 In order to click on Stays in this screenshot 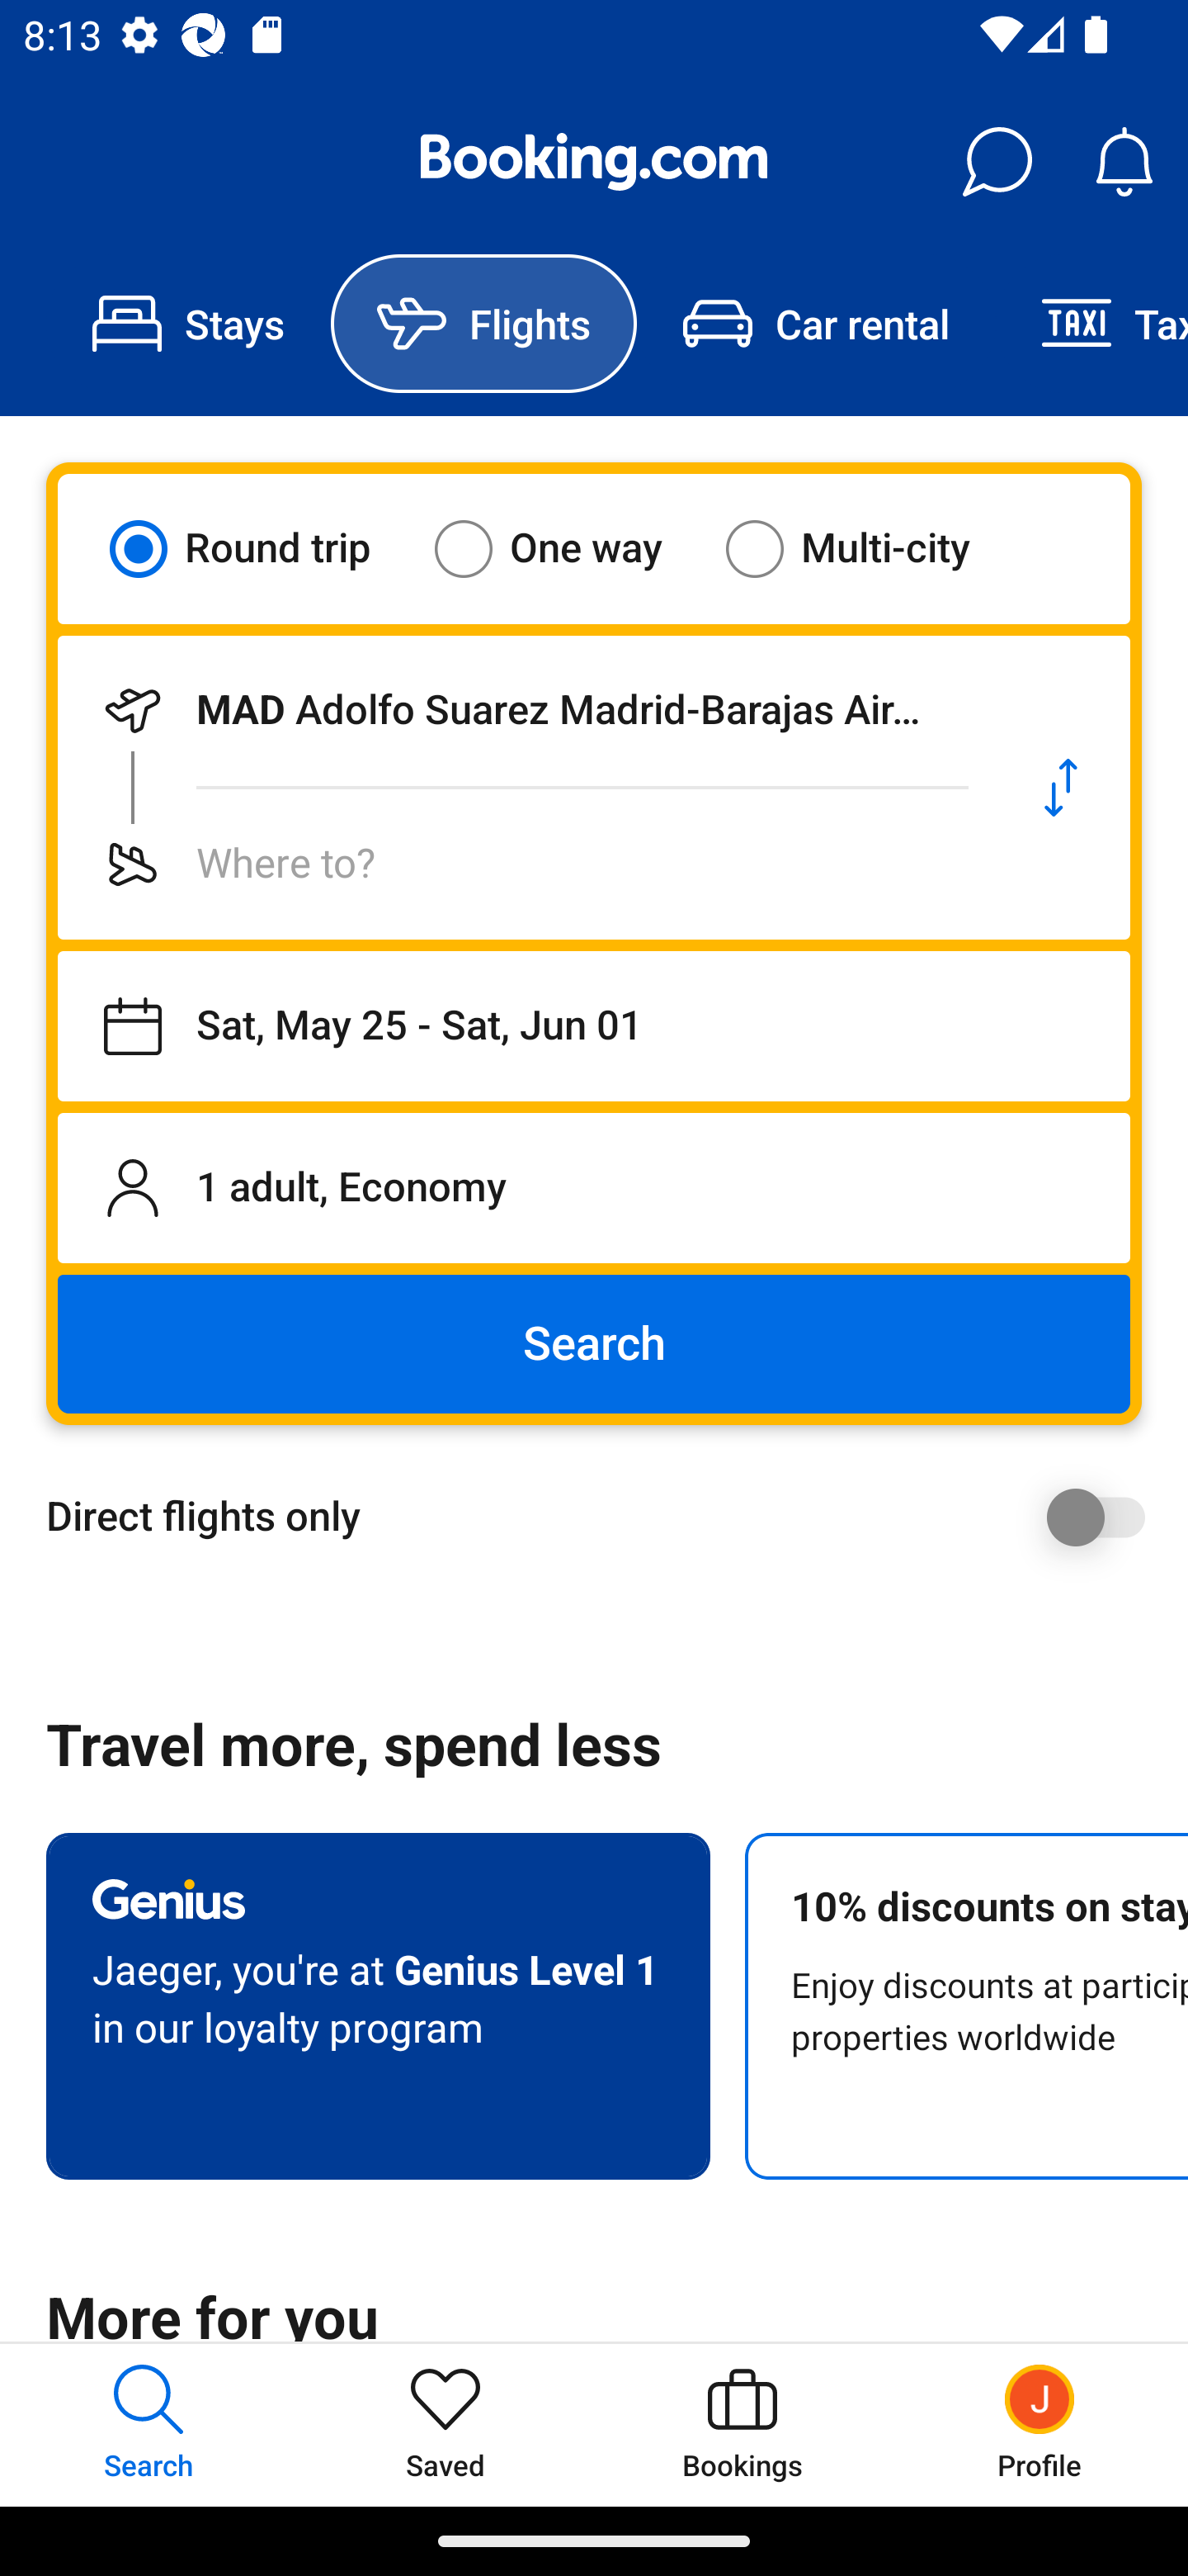, I will do `click(188, 324)`.